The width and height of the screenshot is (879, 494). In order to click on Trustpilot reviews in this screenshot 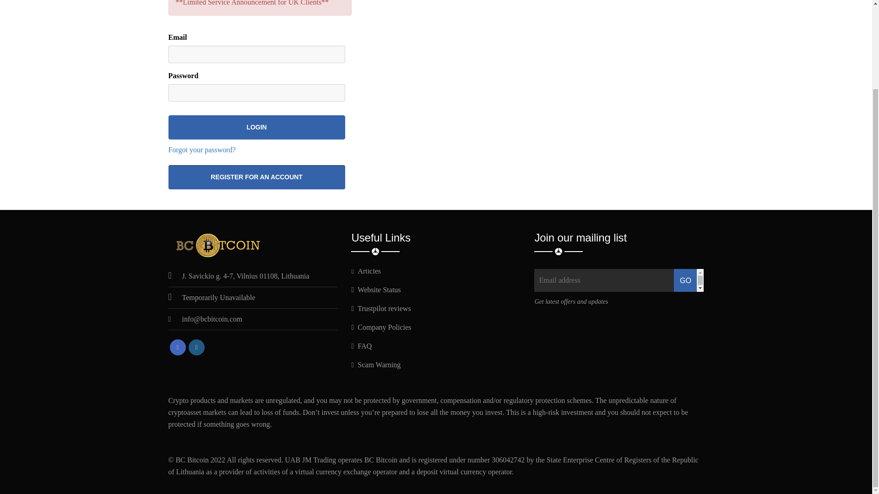, I will do `click(380, 308)`.